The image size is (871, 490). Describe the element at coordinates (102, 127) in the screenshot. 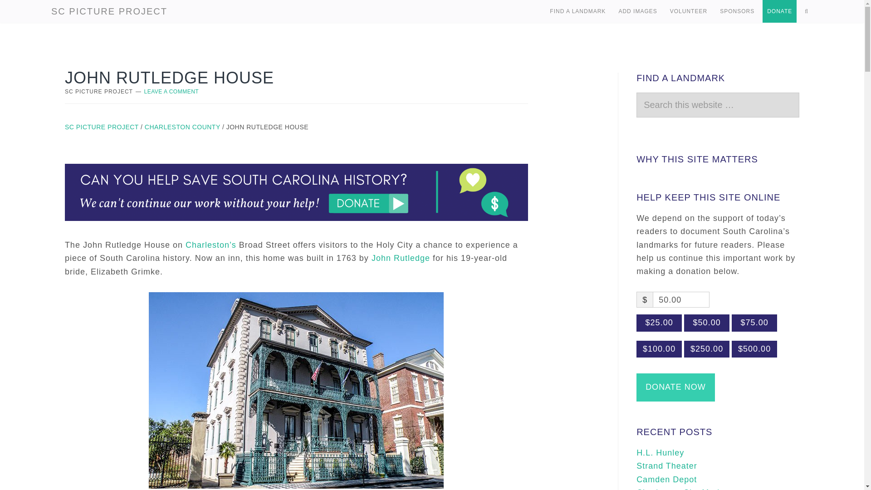

I see `SC PICTURE PROJECT` at that location.